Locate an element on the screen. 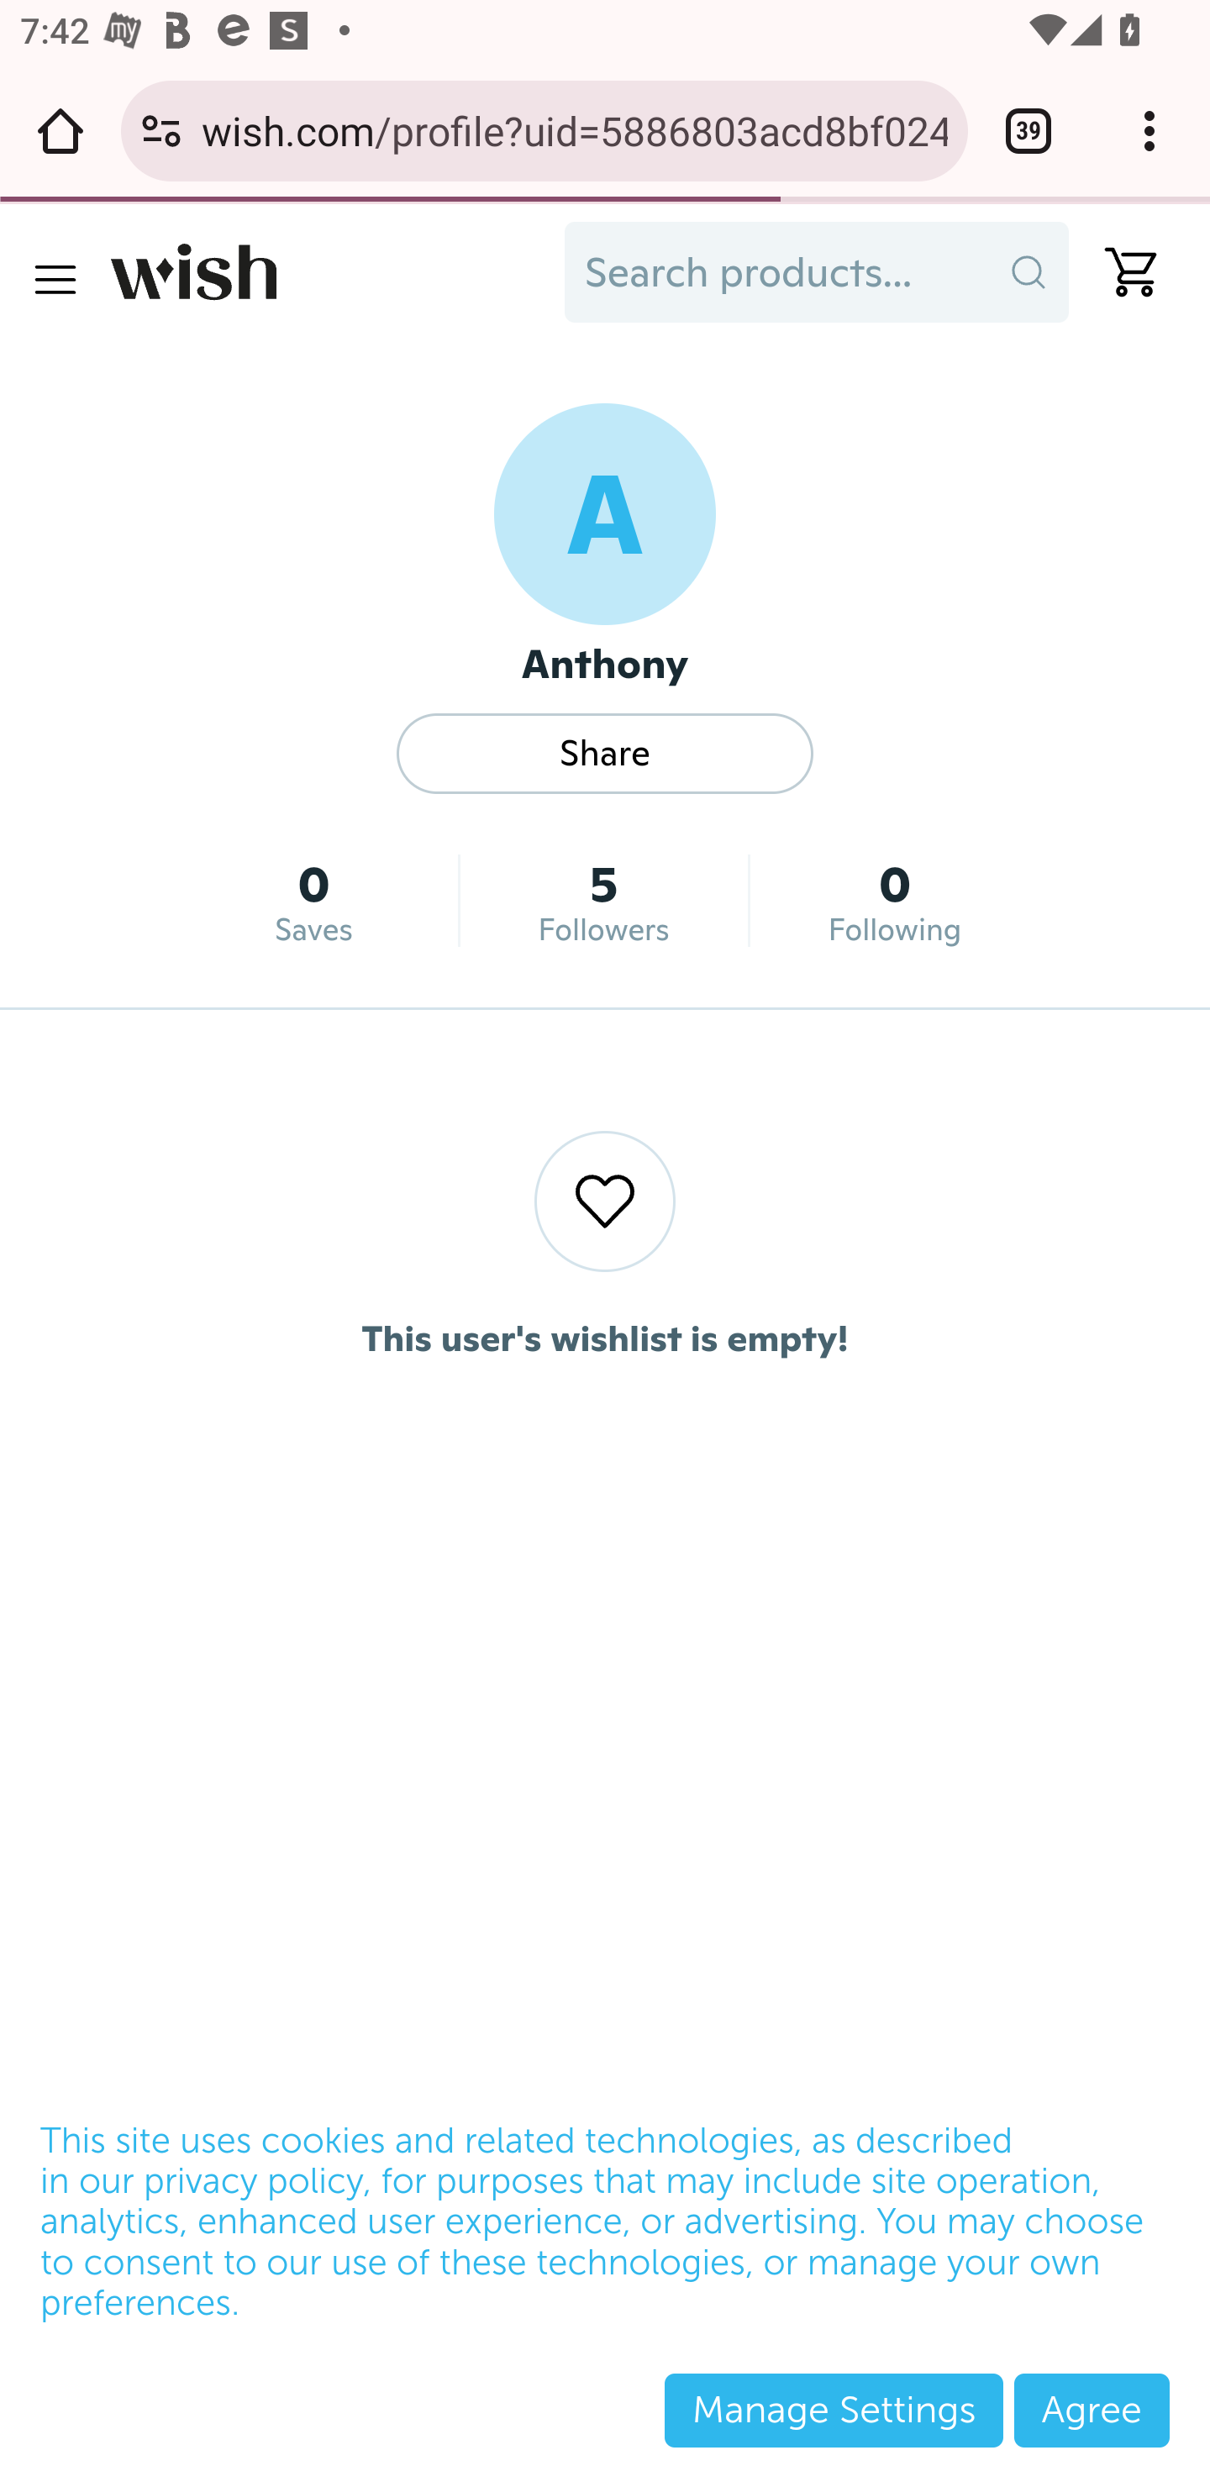  www.wish is located at coordinates (328, 272).